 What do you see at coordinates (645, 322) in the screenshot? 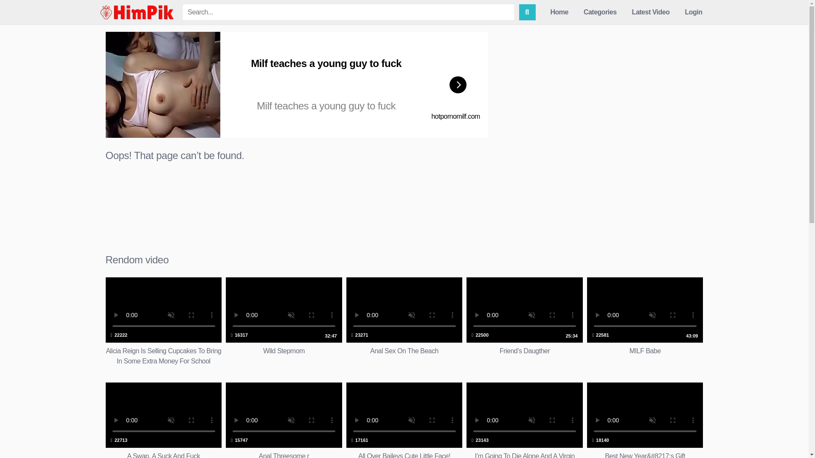
I see `Login` at bounding box center [645, 322].